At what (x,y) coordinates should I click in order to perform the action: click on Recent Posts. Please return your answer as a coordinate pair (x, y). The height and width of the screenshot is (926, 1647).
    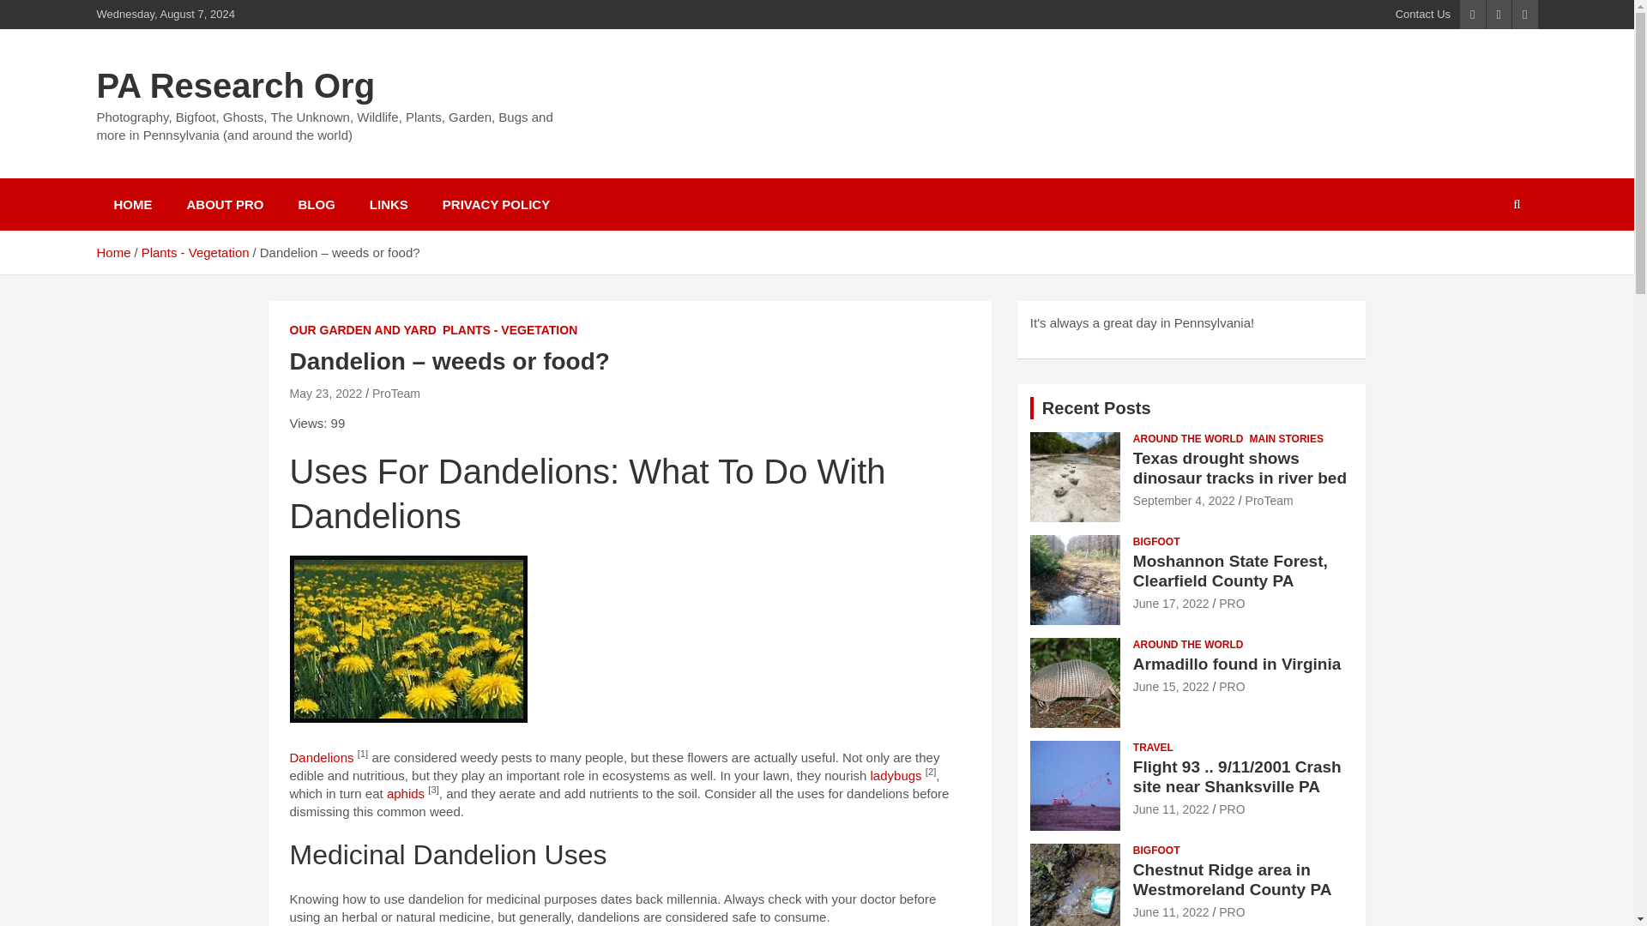
    Looking at the image, I should click on (1096, 408).